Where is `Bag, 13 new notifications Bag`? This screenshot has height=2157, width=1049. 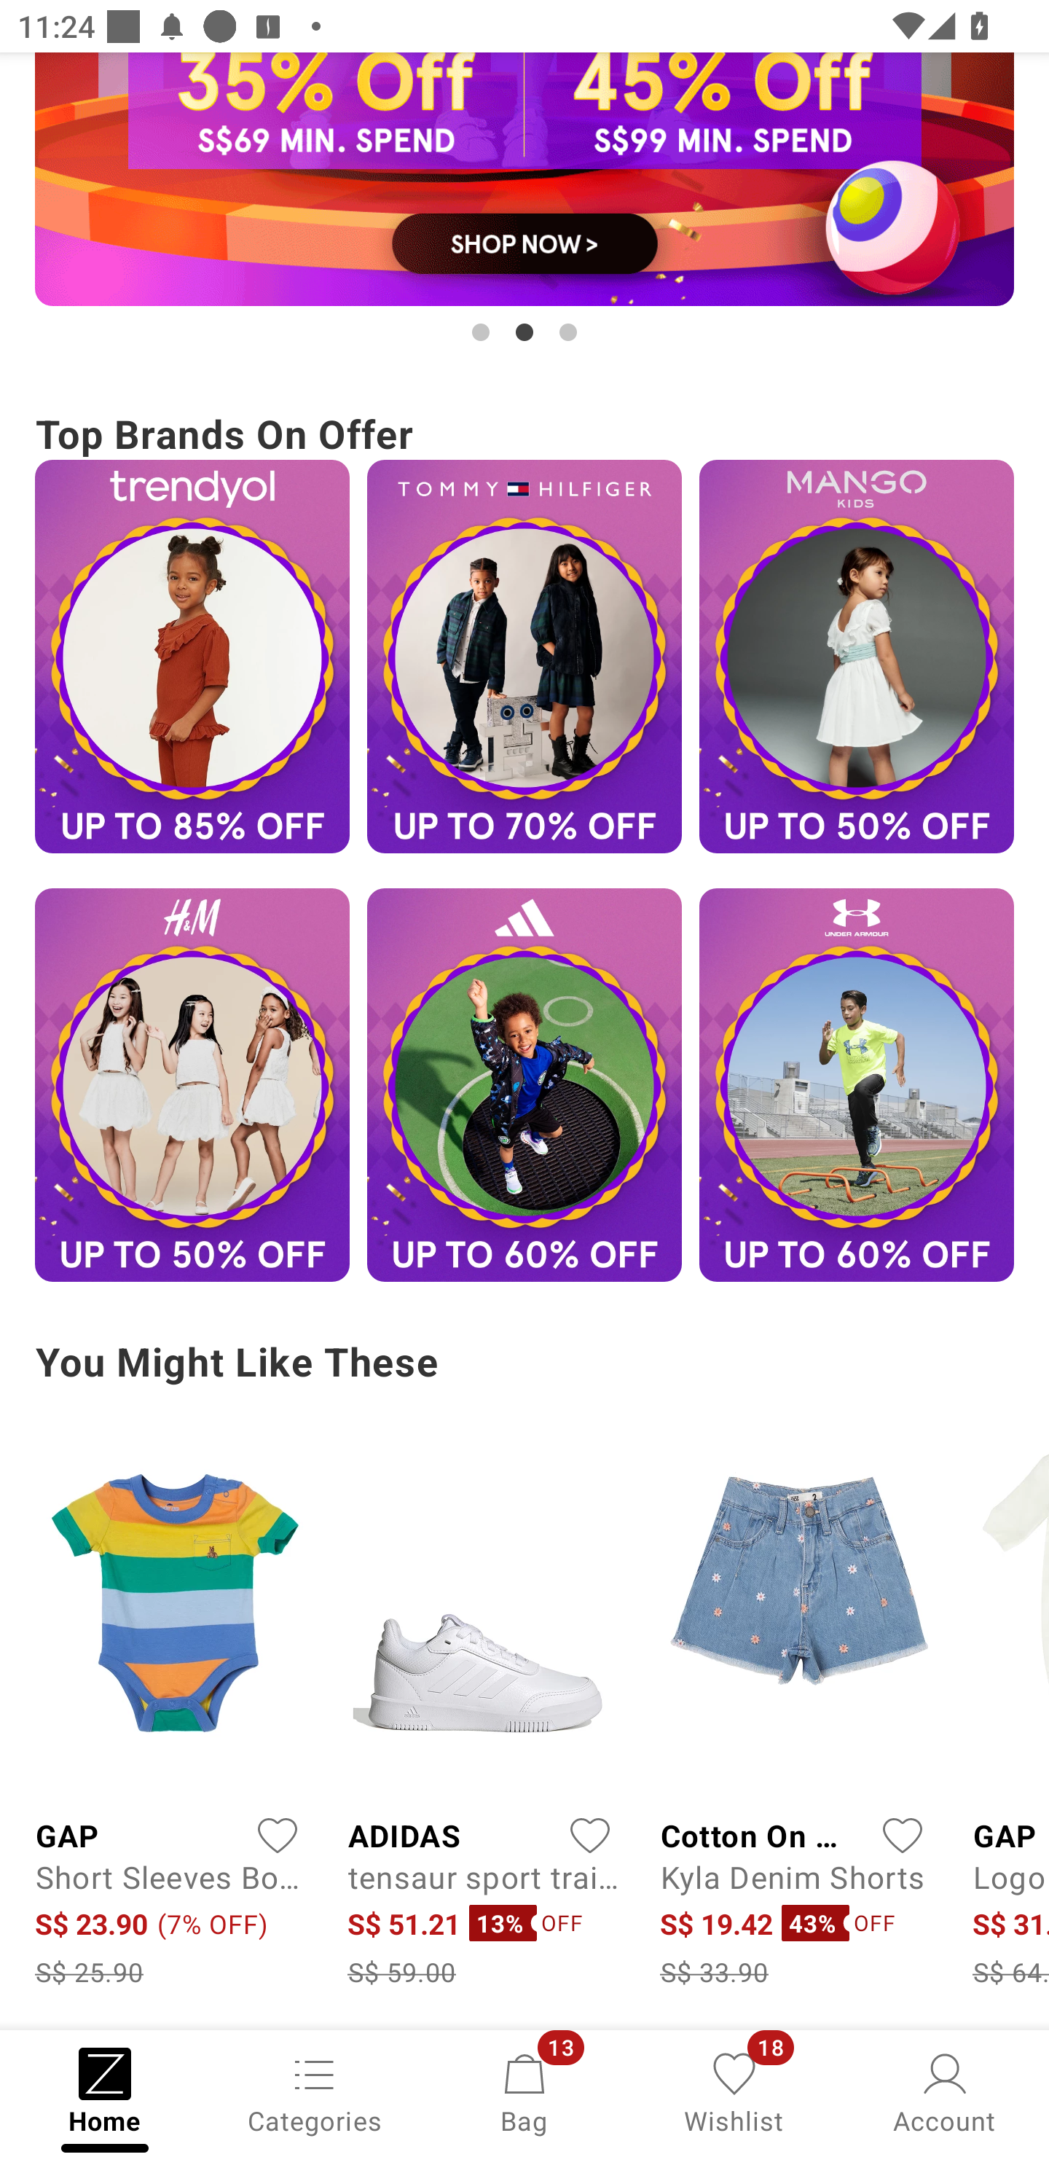
Bag, 13 new notifications Bag is located at coordinates (524, 2091).